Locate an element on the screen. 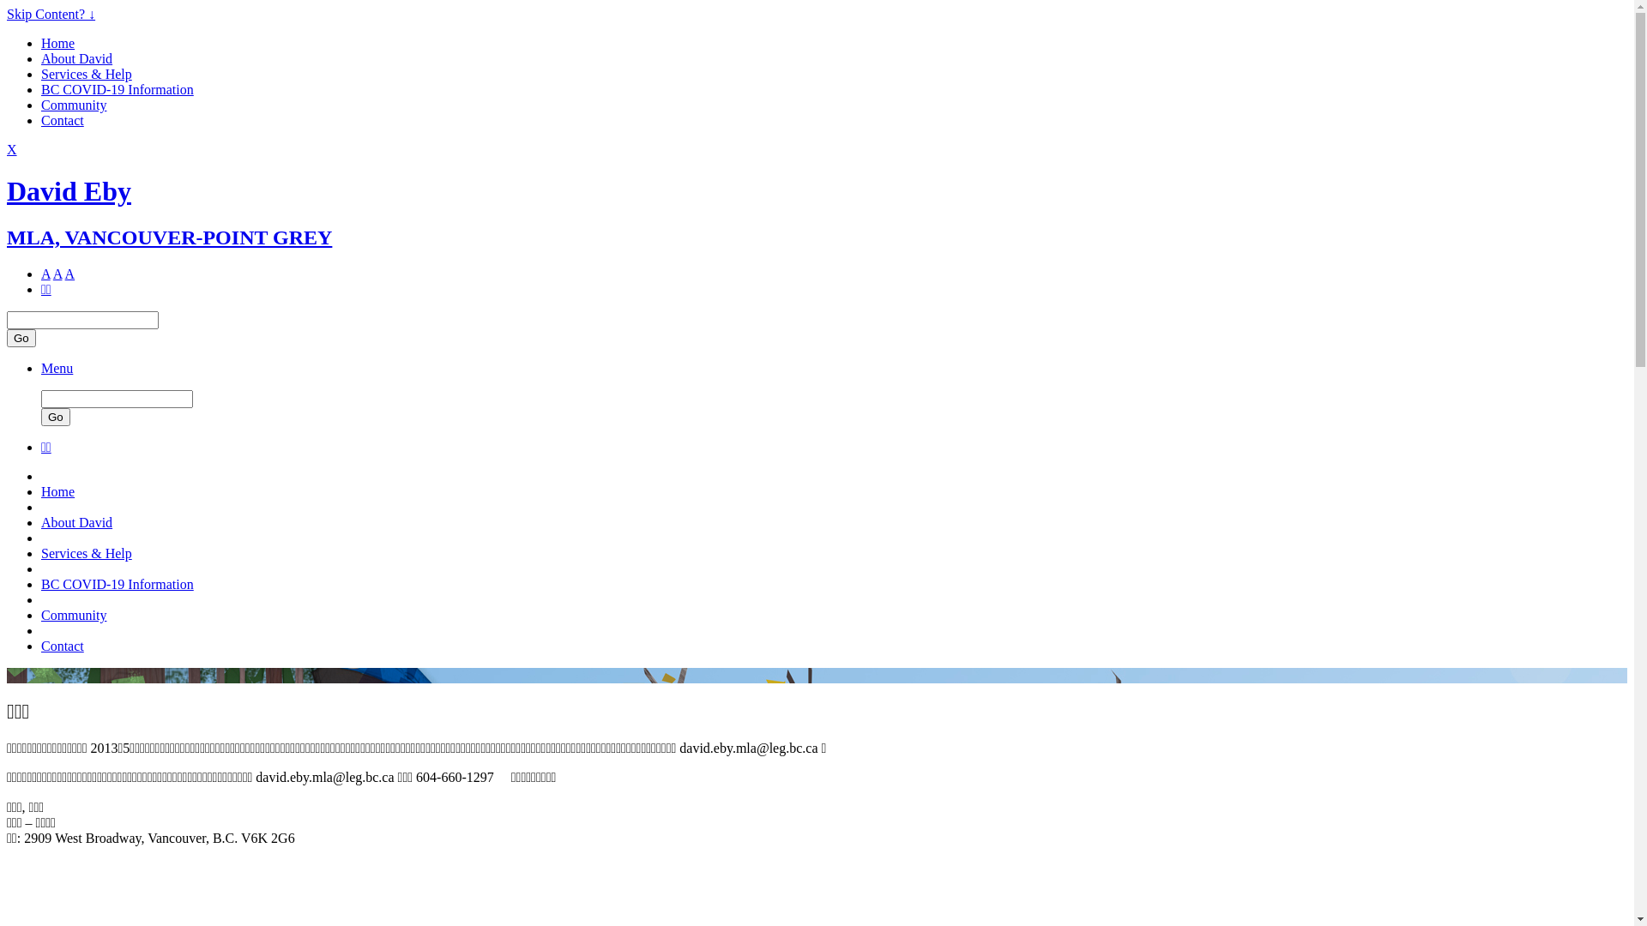 This screenshot has width=1647, height=926. A is located at coordinates (70, 274).